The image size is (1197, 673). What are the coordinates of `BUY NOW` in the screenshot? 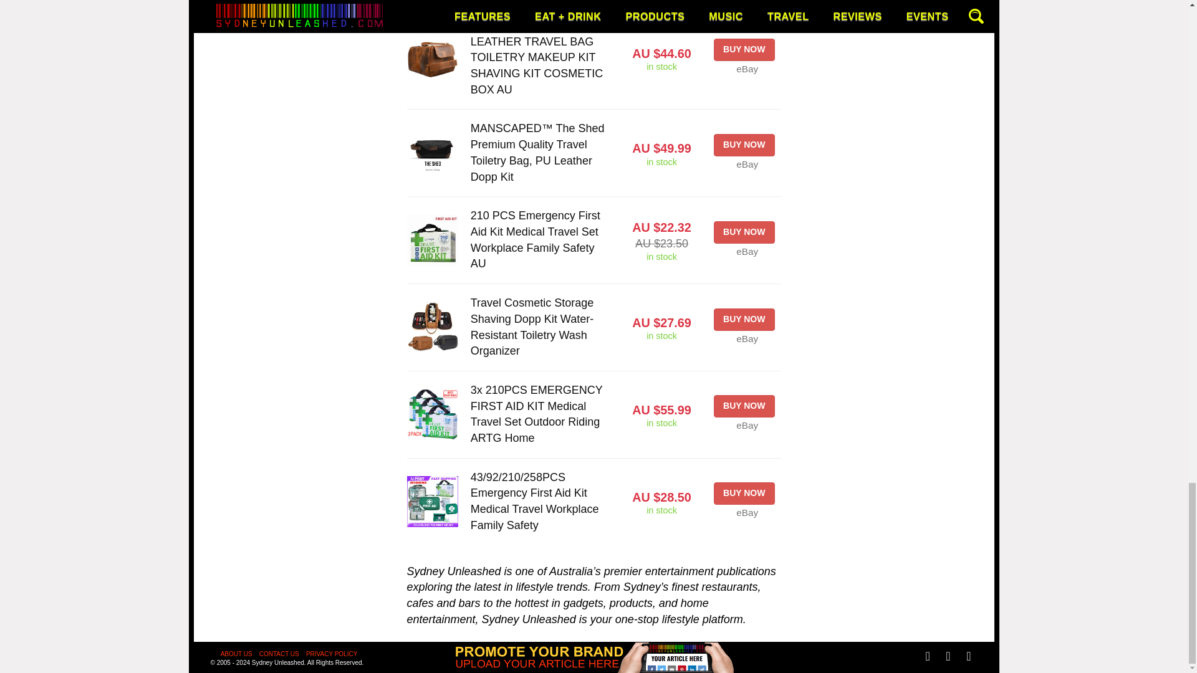 It's located at (744, 50).